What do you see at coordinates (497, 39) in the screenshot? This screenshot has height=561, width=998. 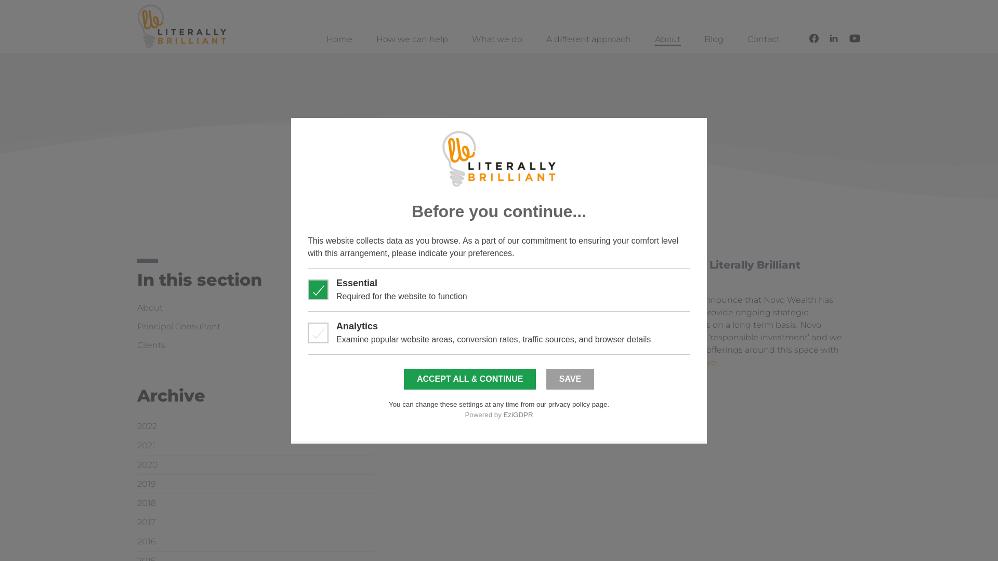 I see `What we do` at bounding box center [497, 39].